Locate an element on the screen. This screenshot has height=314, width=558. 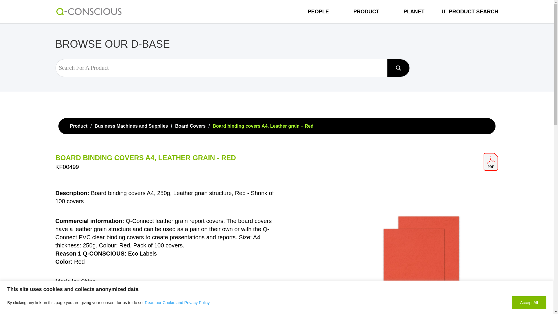
Accept All is located at coordinates (529, 302).